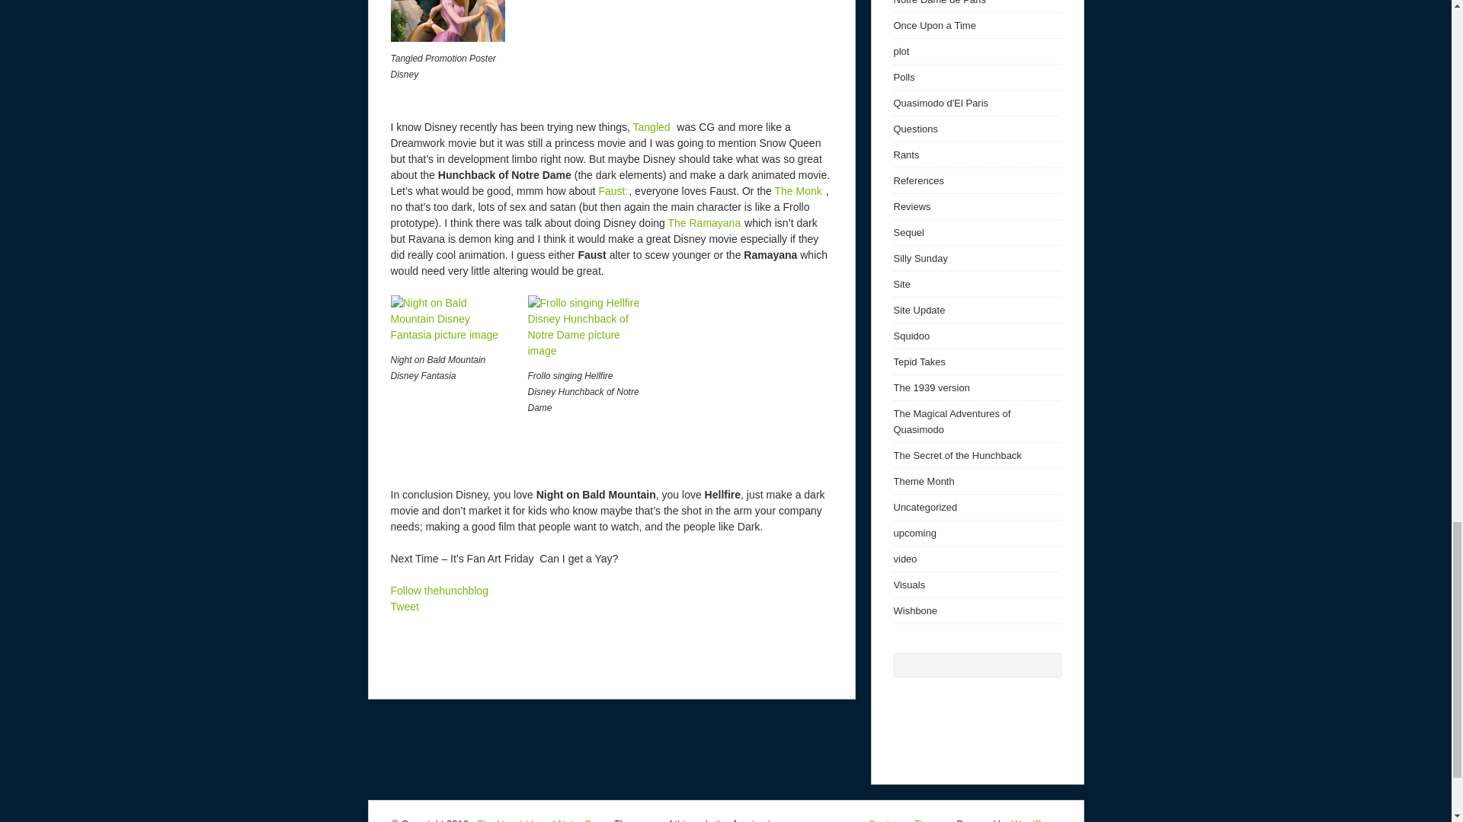  Describe the element at coordinates (613, 191) in the screenshot. I see `Faust:` at that location.